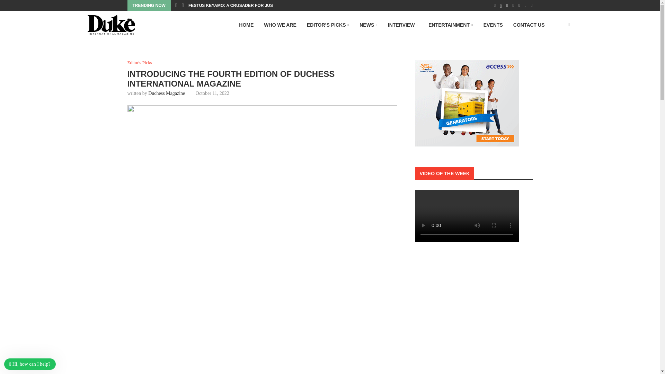 This screenshot has width=665, height=374. What do you see at coordinates (254, 6) in the screenshot?
I see `FESTUS KEYAMO: A CRUSADER FOR JUSTICE AND POLITICAL...` at bounding box center [254, 6].